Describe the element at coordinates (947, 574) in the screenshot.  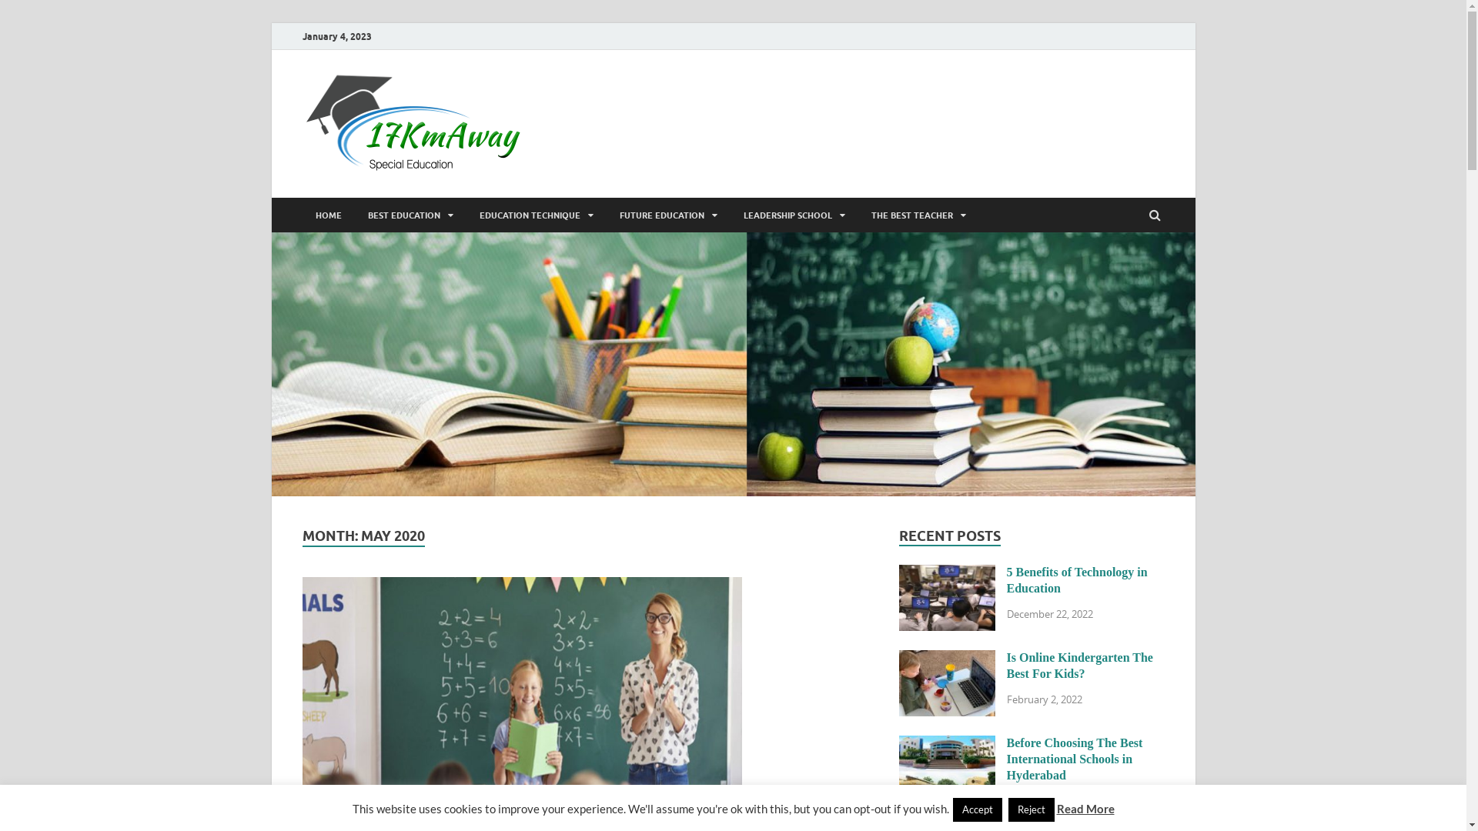
I see `5 Benefits of Technology in Education` at that location.